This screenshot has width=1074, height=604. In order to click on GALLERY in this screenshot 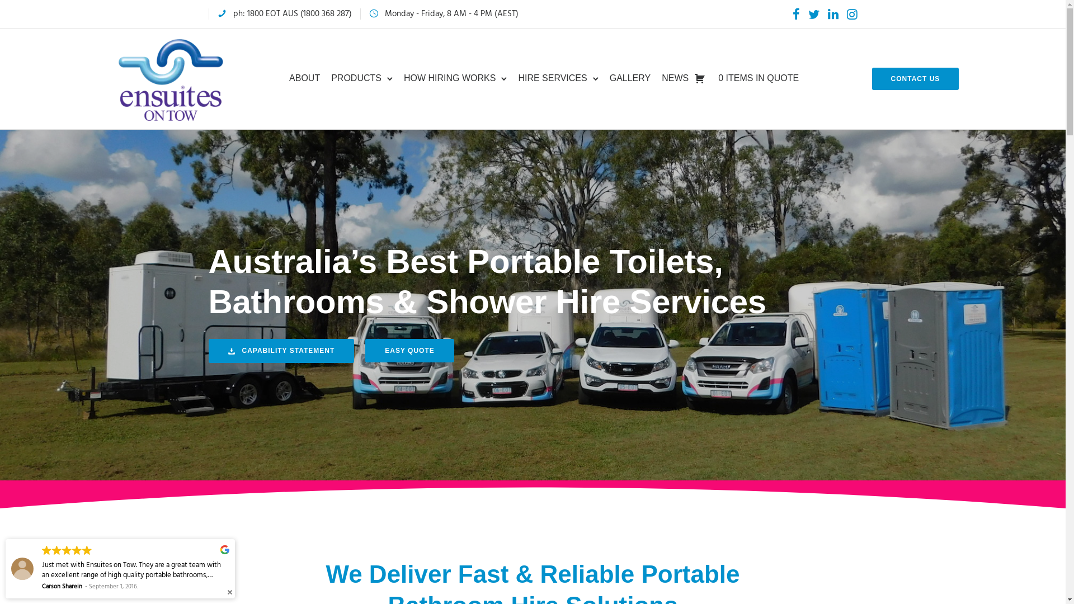, I will do `click(630, 78)`.